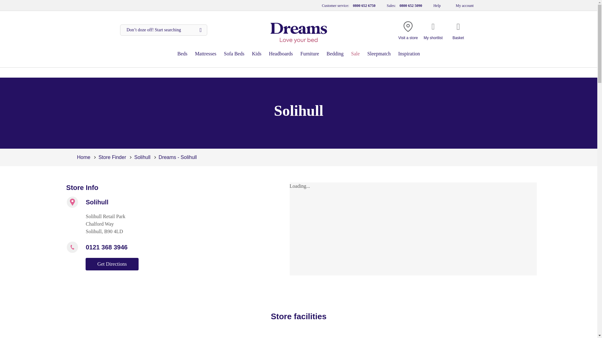 Image resolution: width=602 pixels, height=338 pixels. I want to click on Customer reviews powered by Trustpilot, so click(145, 5).